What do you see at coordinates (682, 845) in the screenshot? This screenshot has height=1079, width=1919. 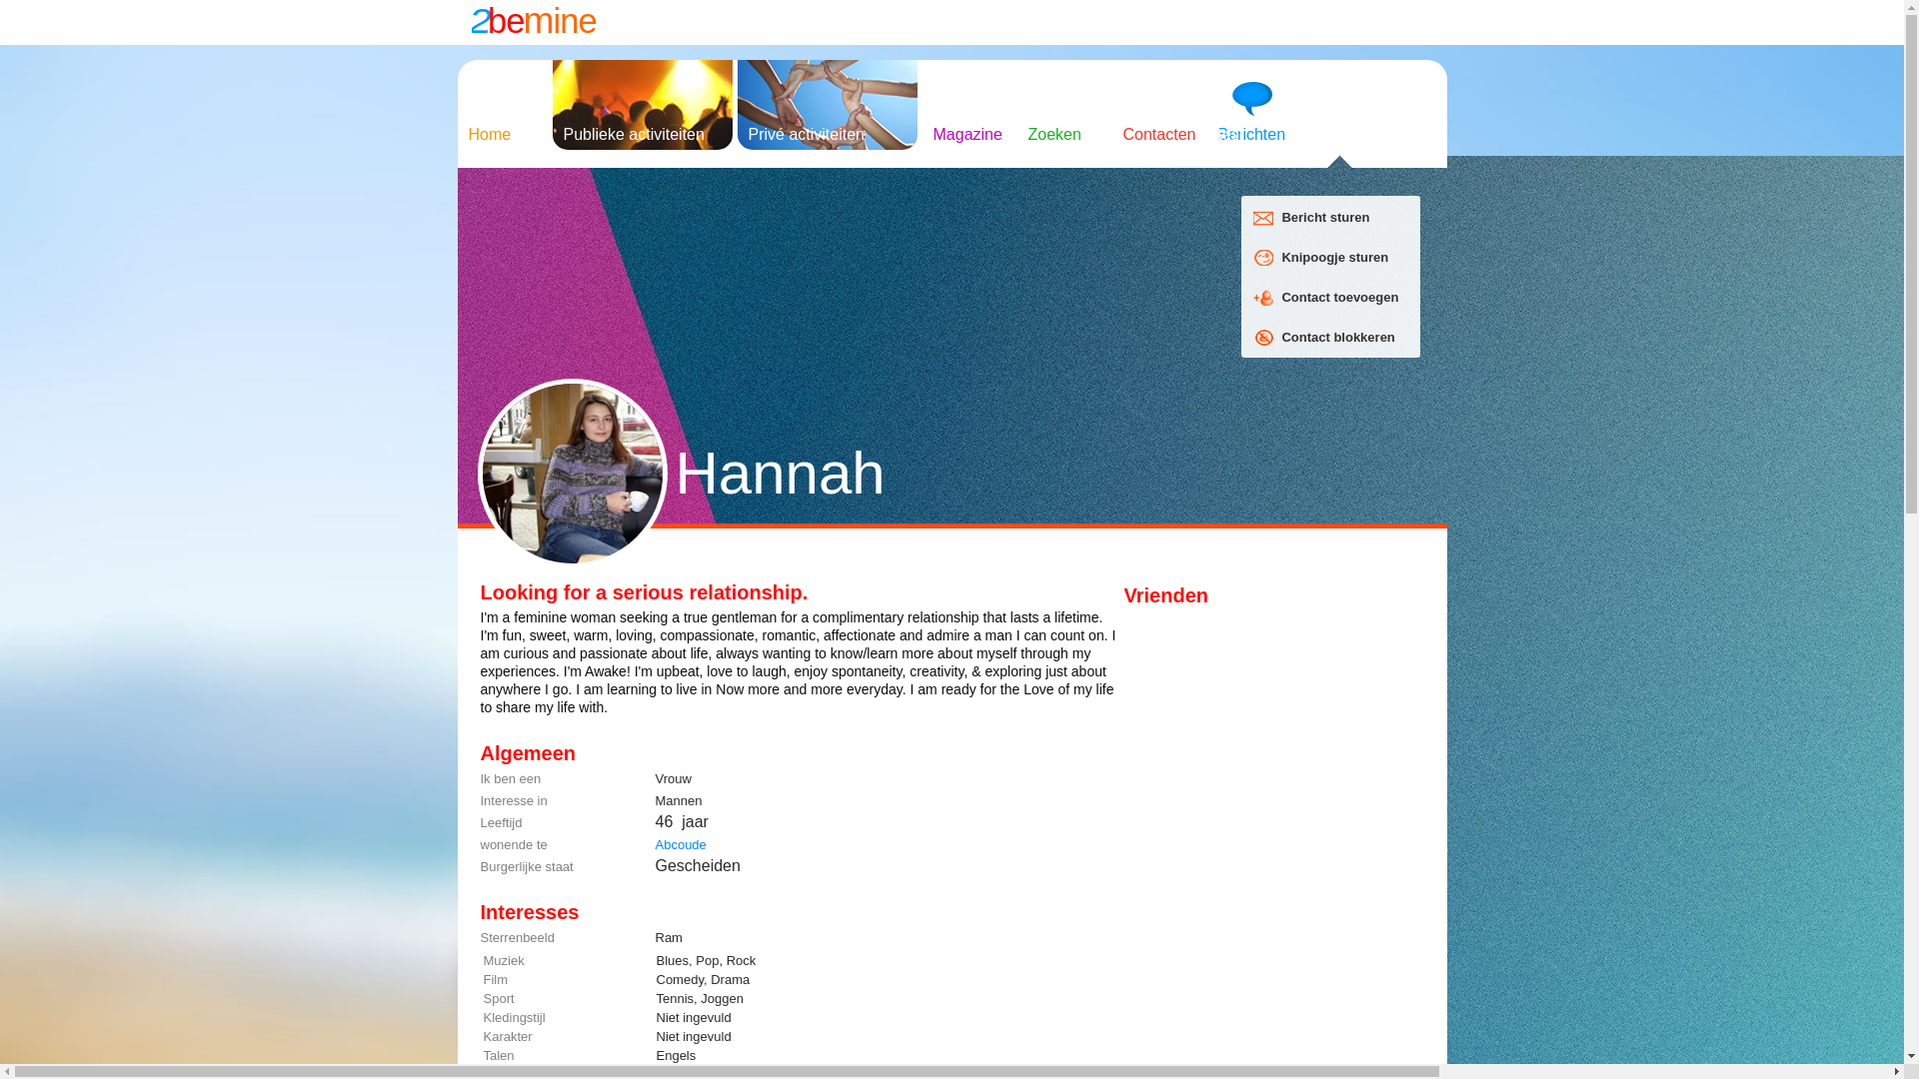 I see `Abcoude` at bounding box center [682, 845].